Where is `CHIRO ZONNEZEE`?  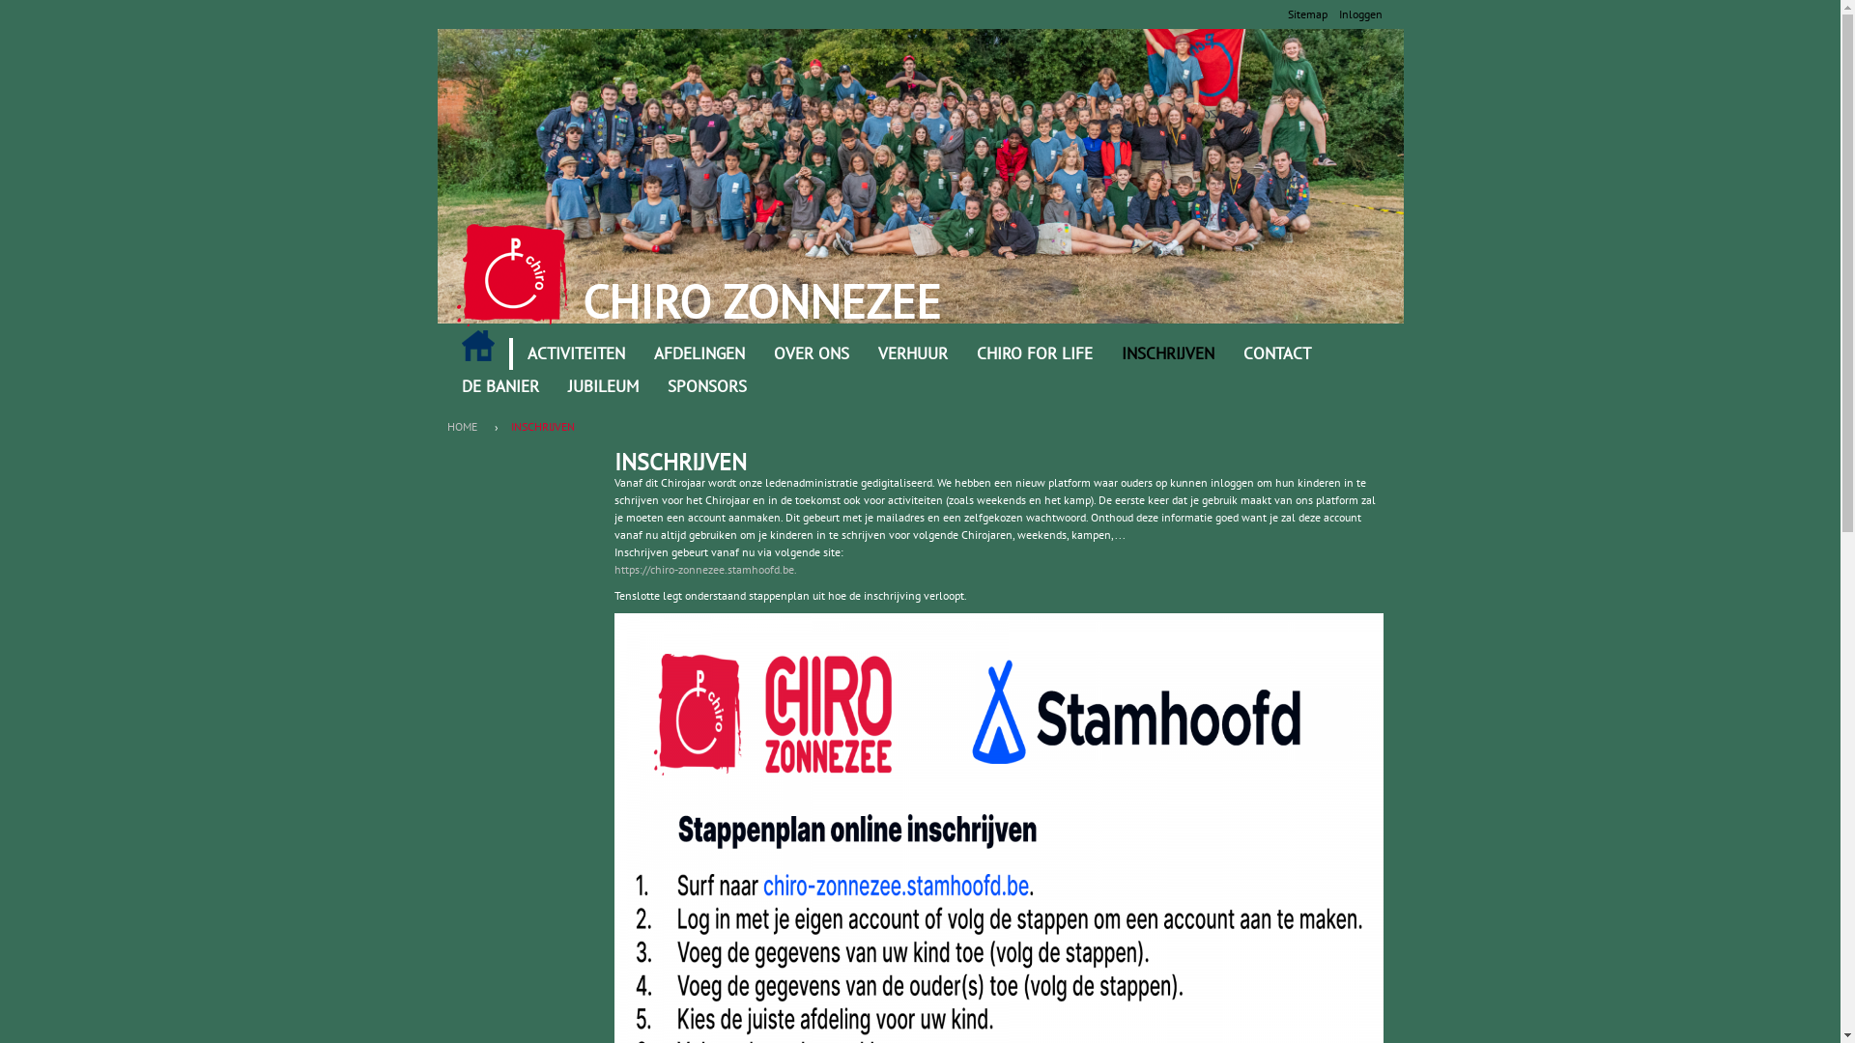
CHIRO ZONNEZEE is located at coordinates (760, 301).